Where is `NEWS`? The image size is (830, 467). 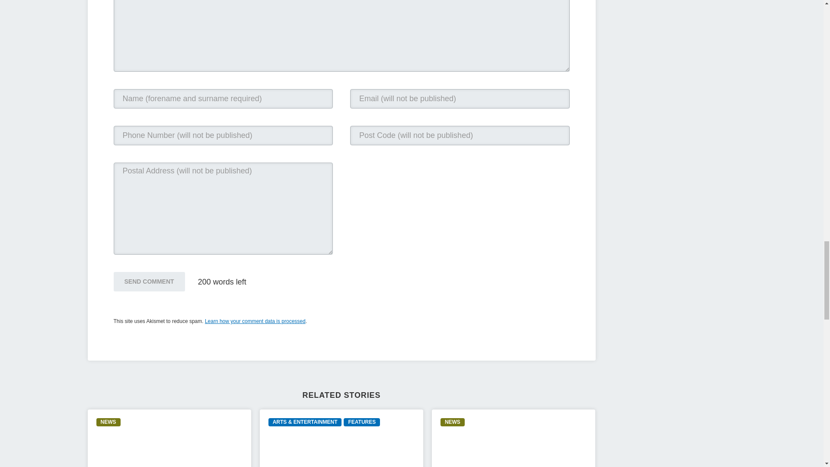 NEWS is located at coordinates (108, 422).